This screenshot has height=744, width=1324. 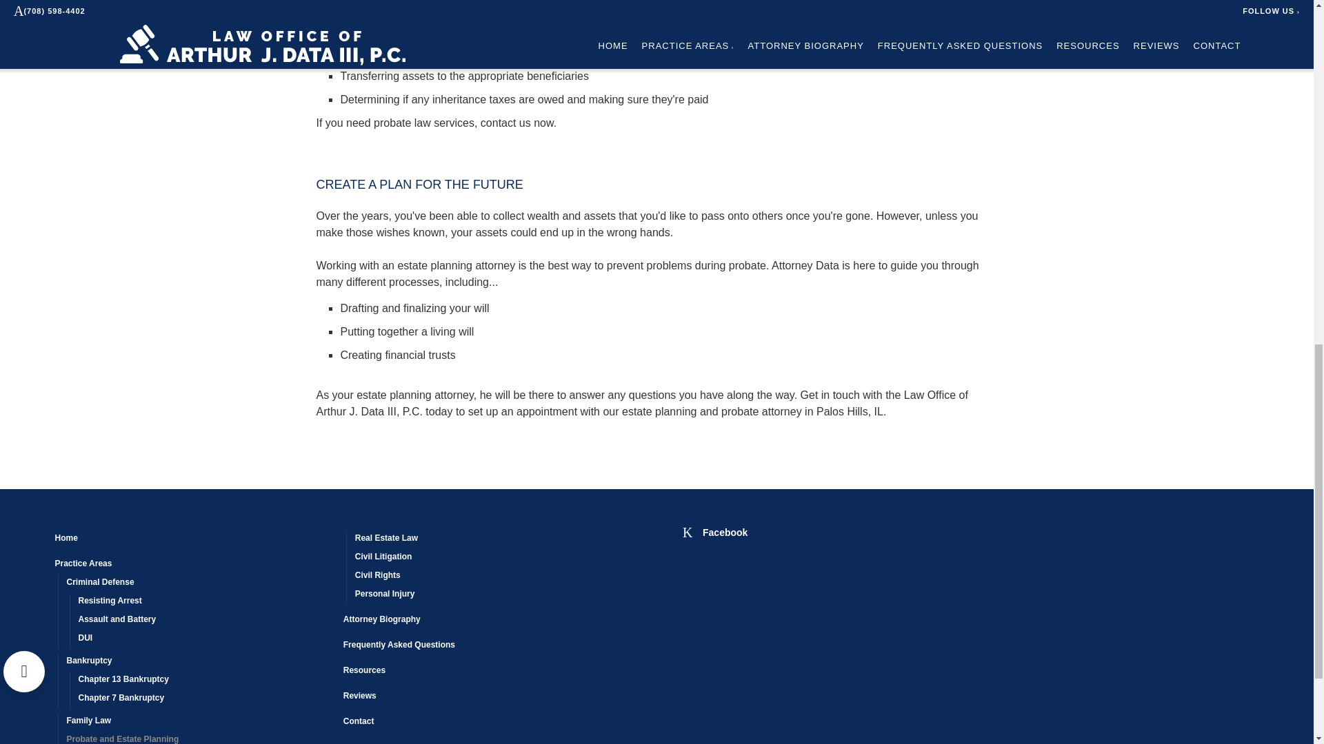 I want to click on Bankruptcy, so click(x=199, y=663).